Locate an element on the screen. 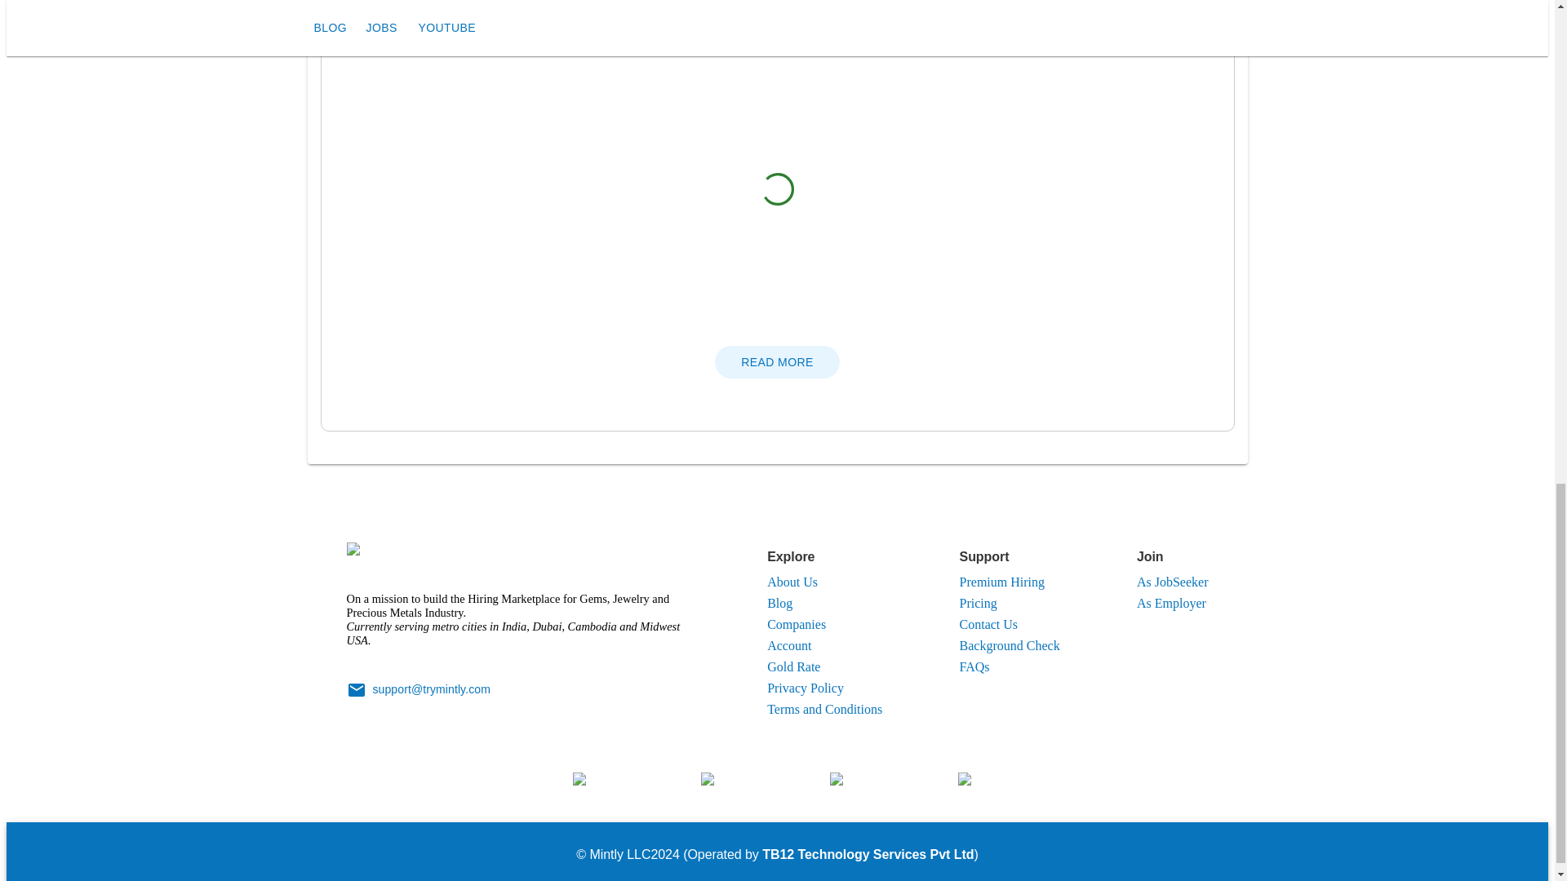  Background Check is located at coordinates (1010, 646).